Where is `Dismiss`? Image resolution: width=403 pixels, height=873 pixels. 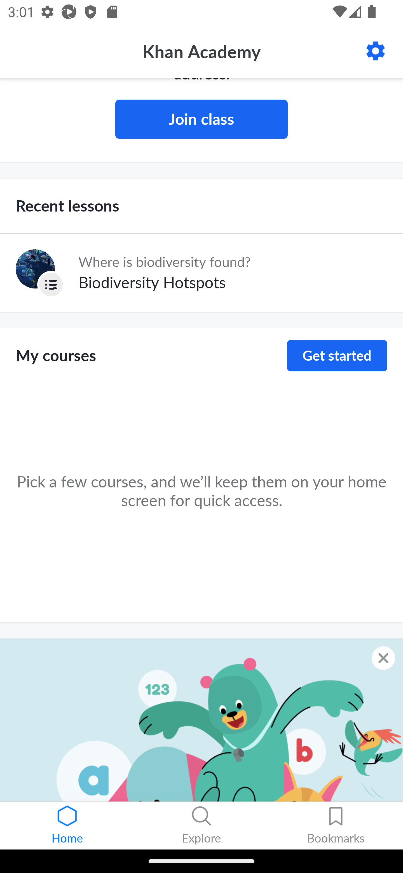 Dismiss is located at coordinates (383, 658).